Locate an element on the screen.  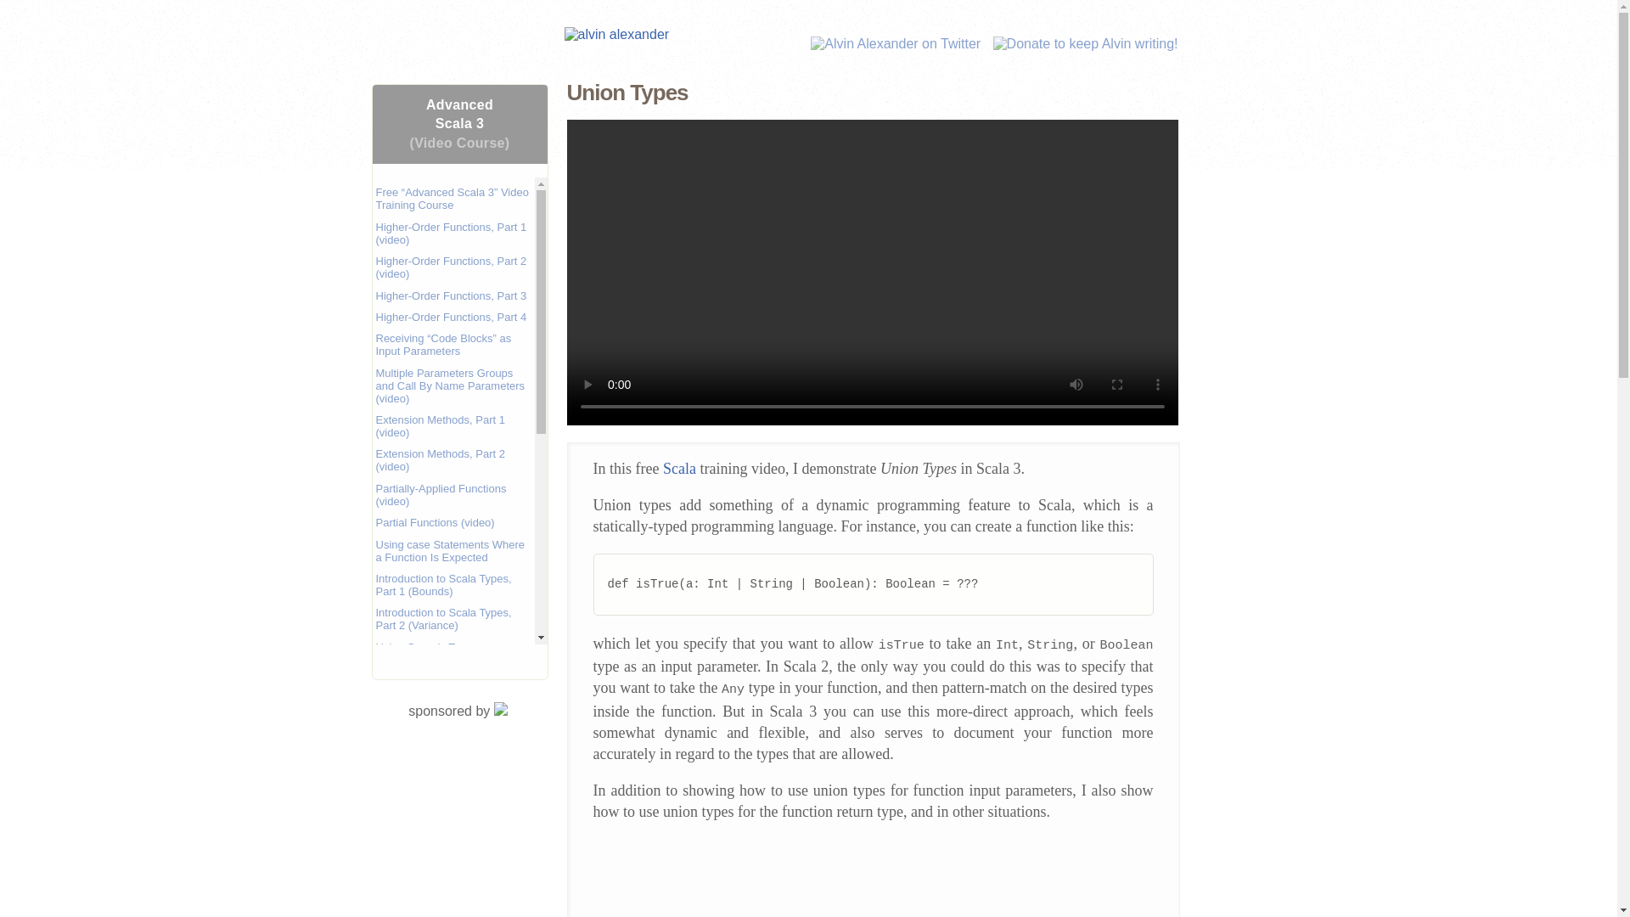
Alvin Alexander on Twitter is located at coordinates (891, 44).